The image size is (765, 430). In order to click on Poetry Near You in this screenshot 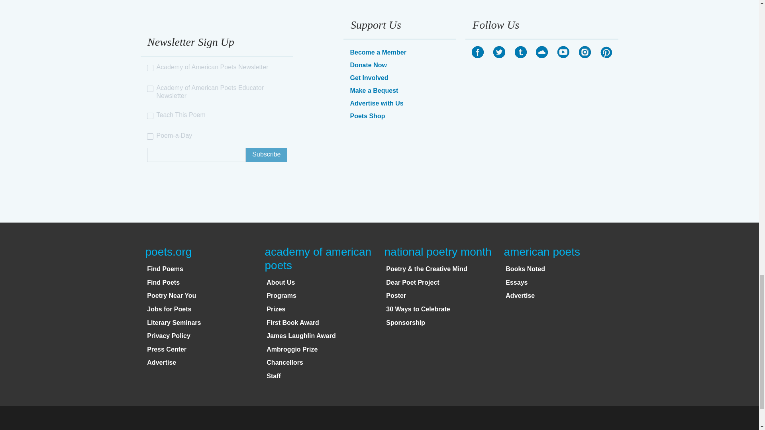, I will do `click(171, 295)`.